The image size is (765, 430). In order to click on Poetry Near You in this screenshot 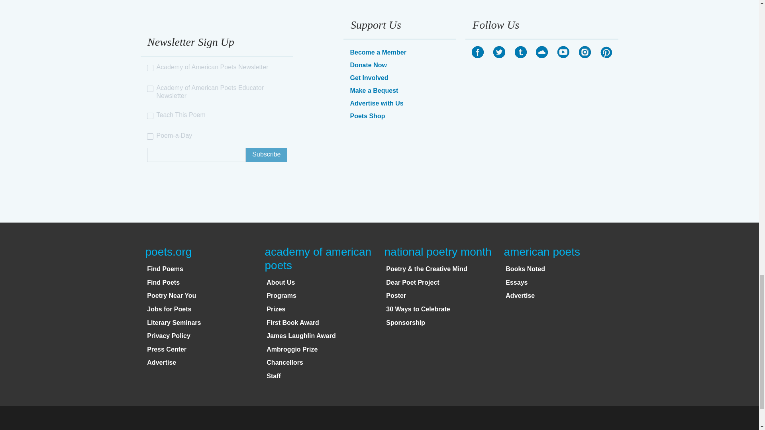, I will do `click(171, 295)`.